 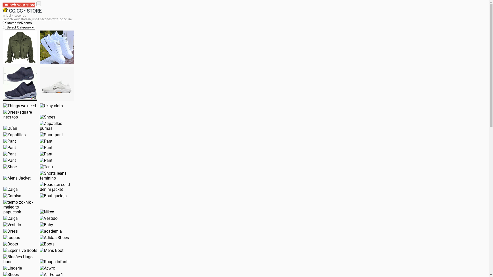 What do you see at coordinates (12, 225) in the screenshot?
I see `Vestido` at bounding box center [12, 225].